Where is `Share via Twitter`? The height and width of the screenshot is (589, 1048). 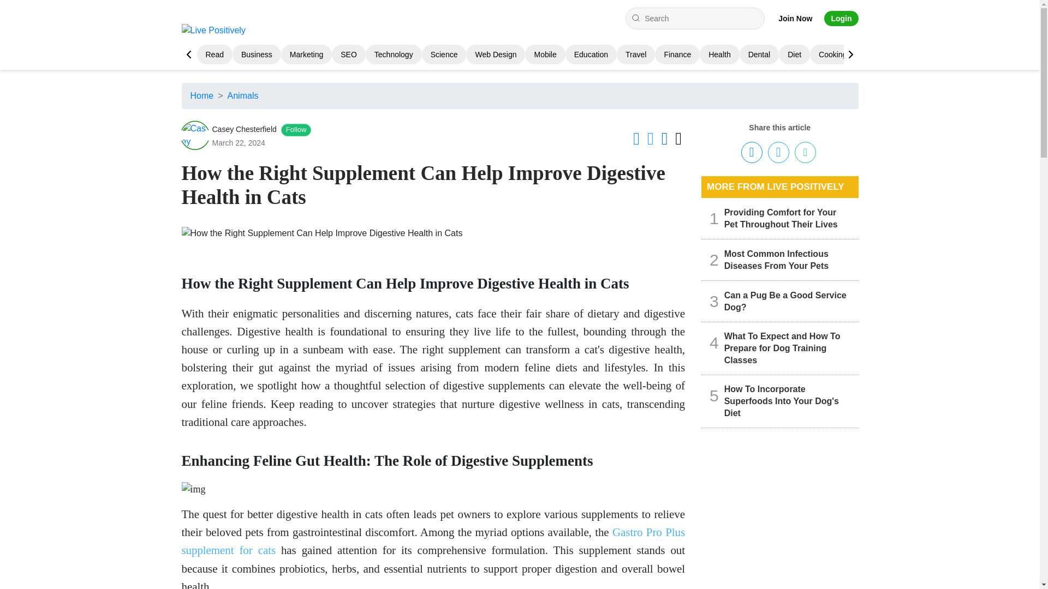
Share via Twitter is located at coordinates (778, 153).